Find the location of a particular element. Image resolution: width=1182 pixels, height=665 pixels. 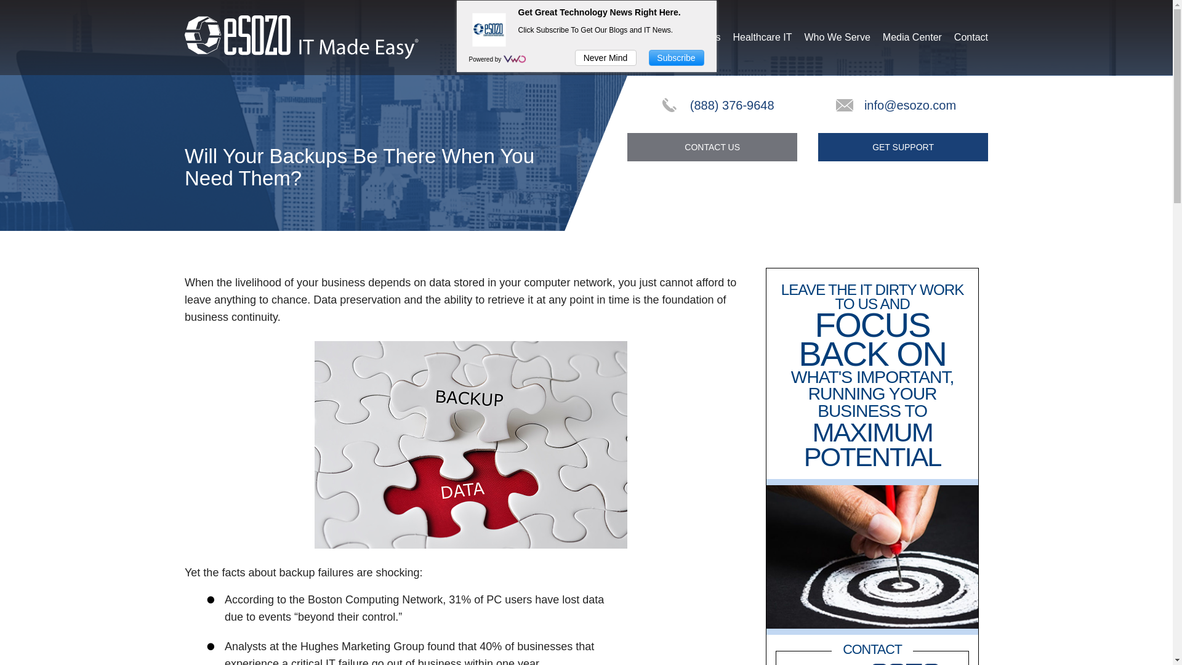

About Us is located at coordinates (650, 38).